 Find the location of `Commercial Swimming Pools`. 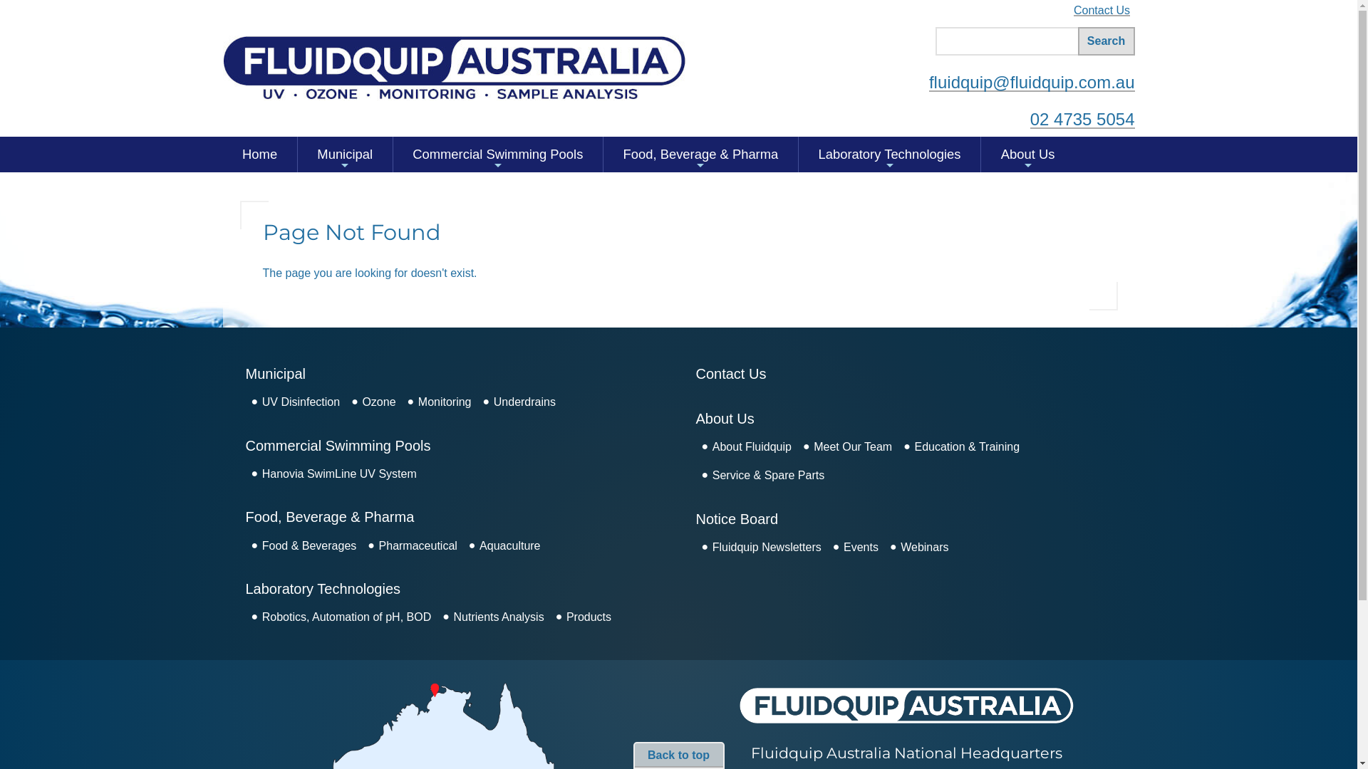

Commercial Swimming Pools is located at coordinates (338, 446).